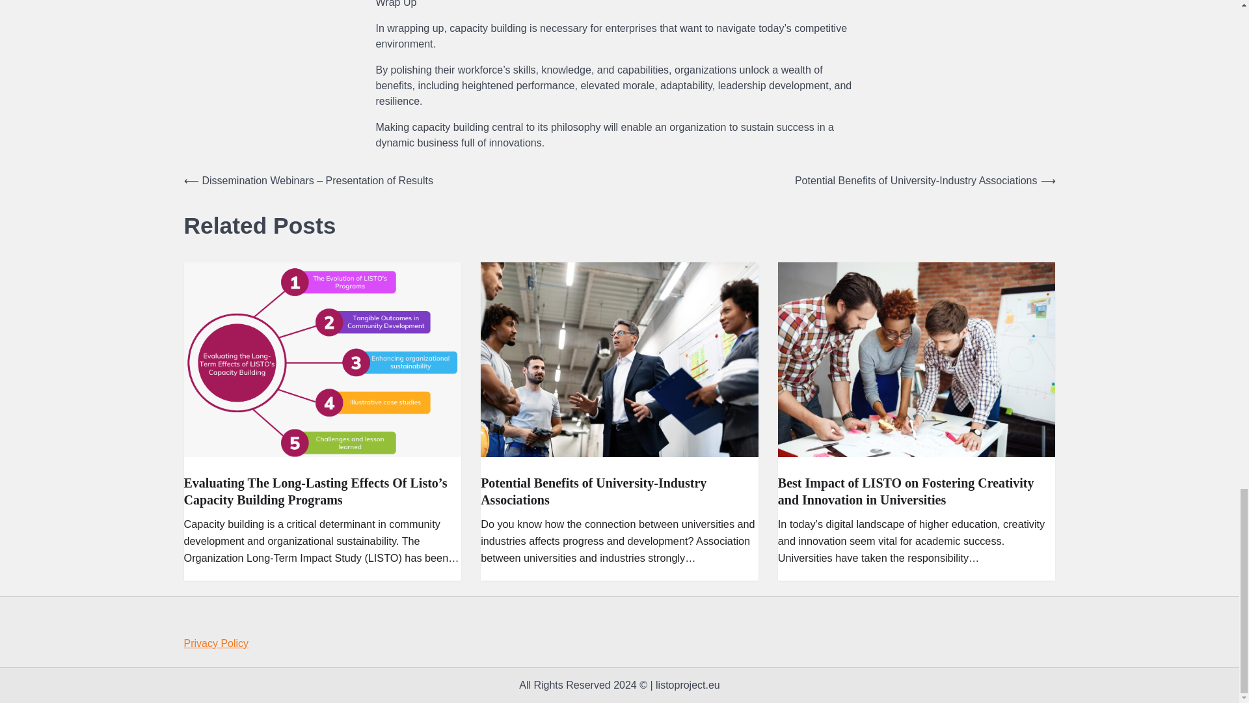 This screenshot has height=703, width=1249. I want to click on Potential Benefits of University-Industry Associations, so click(593, 491).